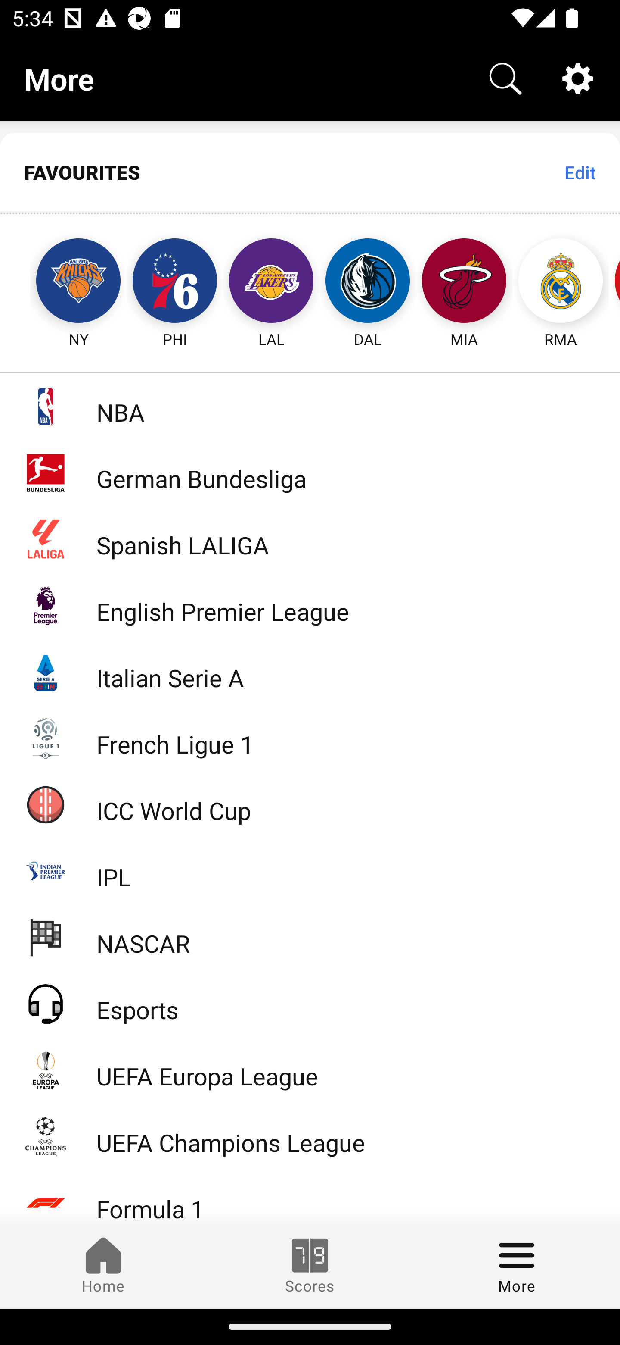  Describe the element at coordinates (310, 1003) in the screenshot. I see `Esports` at that location.